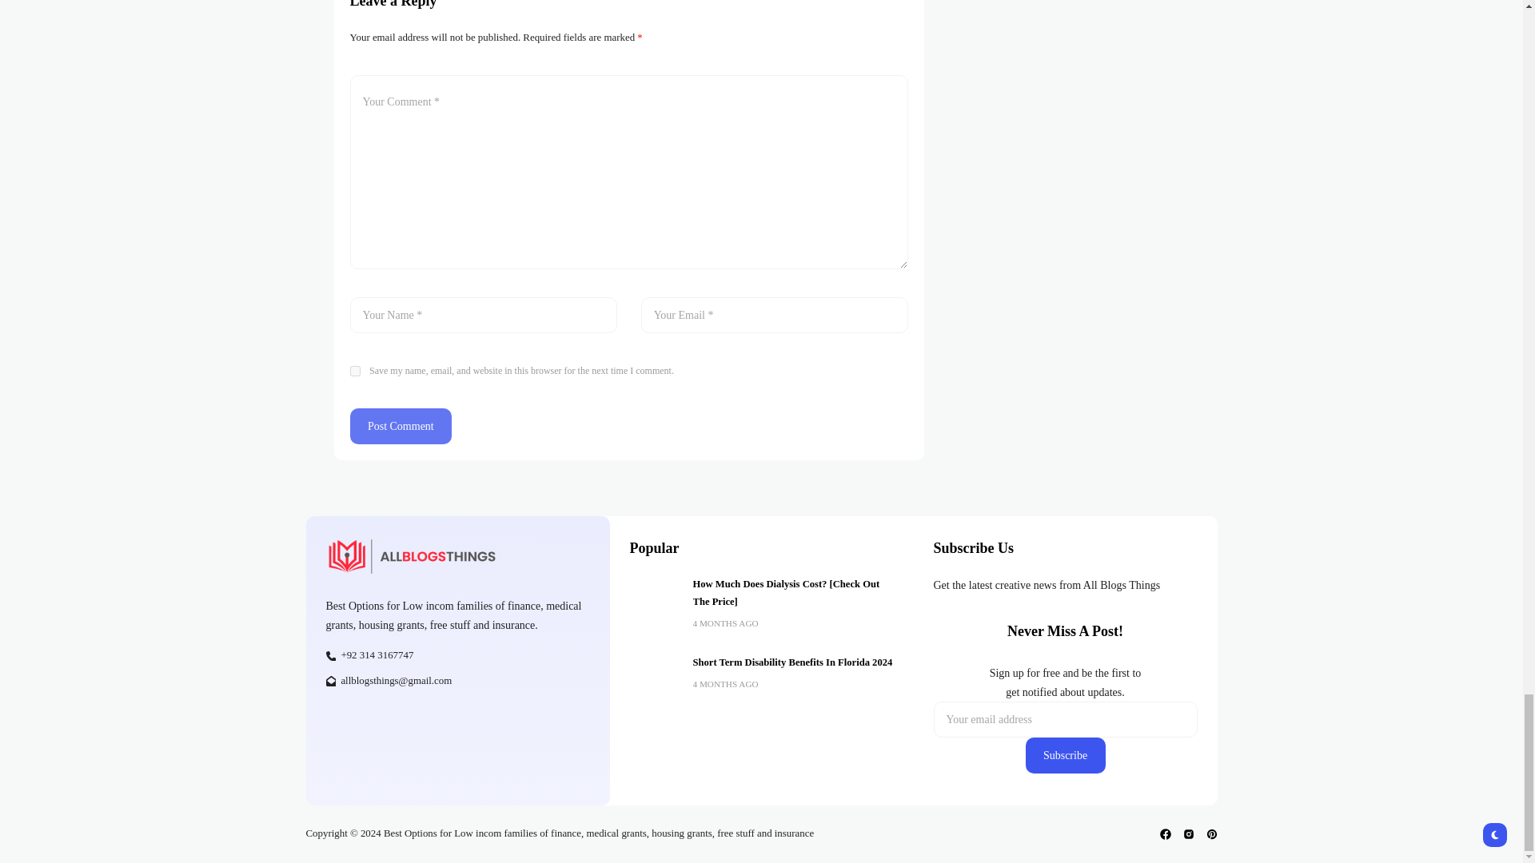 The image size is (1535, 863). I want to click on Post Comment, so click(401, 426).